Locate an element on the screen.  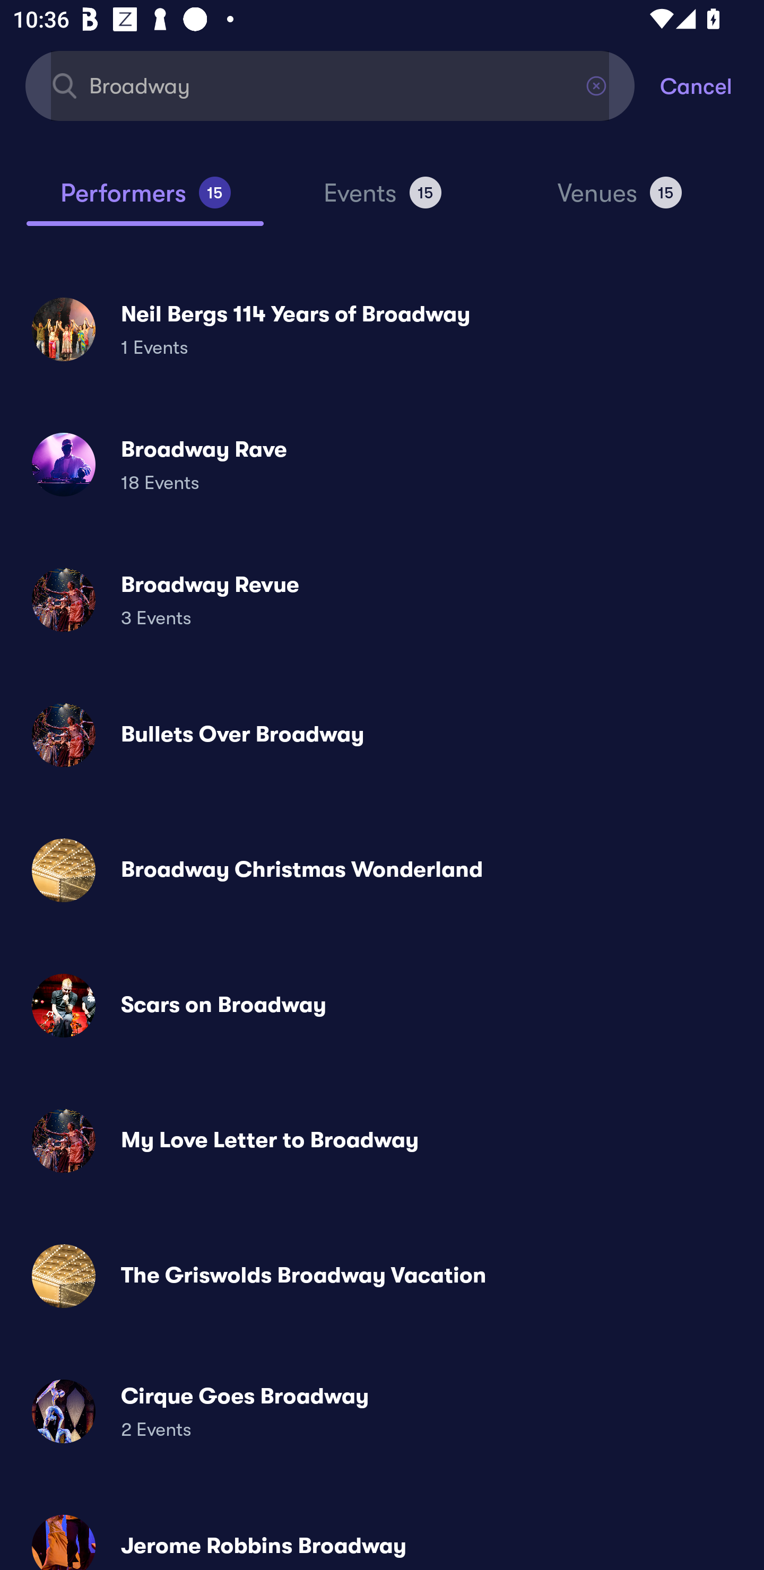
Events 15 is located at coordinates (382, 200).